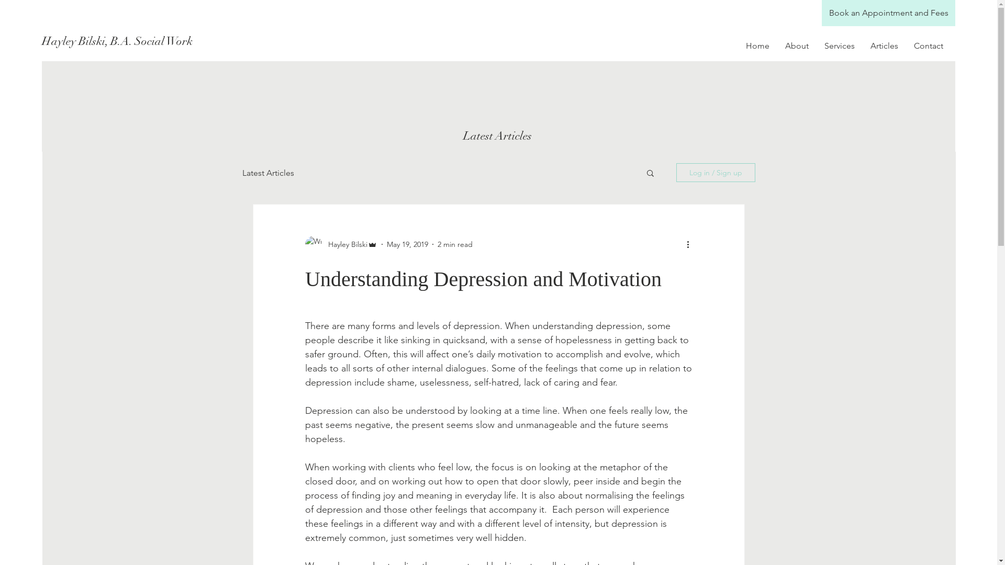 The image size is (1005, 565). I want to click on Latest Articles, so click(268, 173).